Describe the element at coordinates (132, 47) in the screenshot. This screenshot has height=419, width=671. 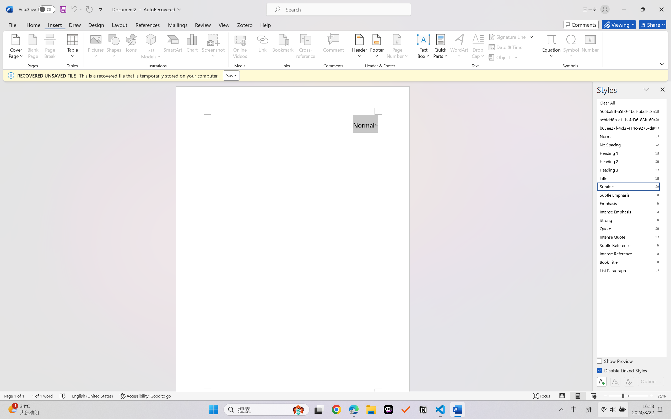
I see `Icons` at that location.